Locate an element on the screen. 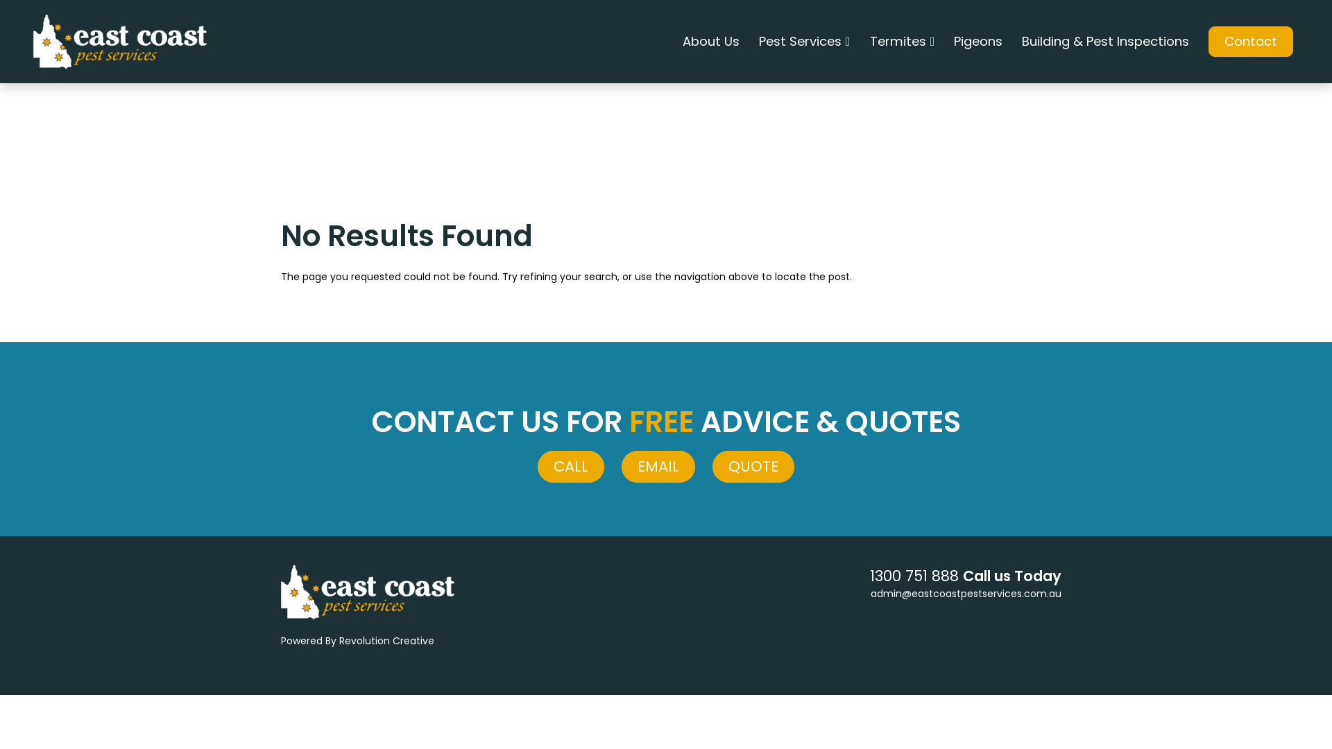  admin@eastcoastpestservices.com.au is located at coordinates (966, 594).